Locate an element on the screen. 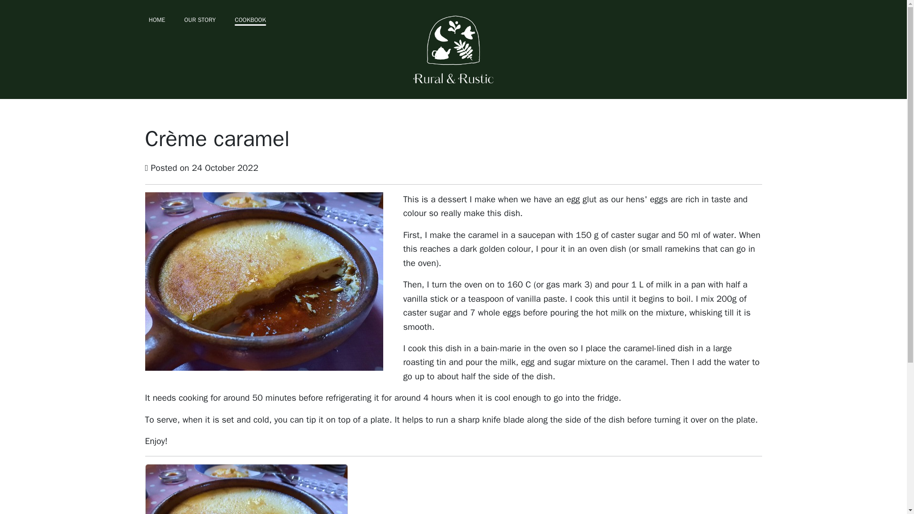 Image resolution: width=914 pixels, height=514 pixels. HOME is located at coordinates (157, 20).